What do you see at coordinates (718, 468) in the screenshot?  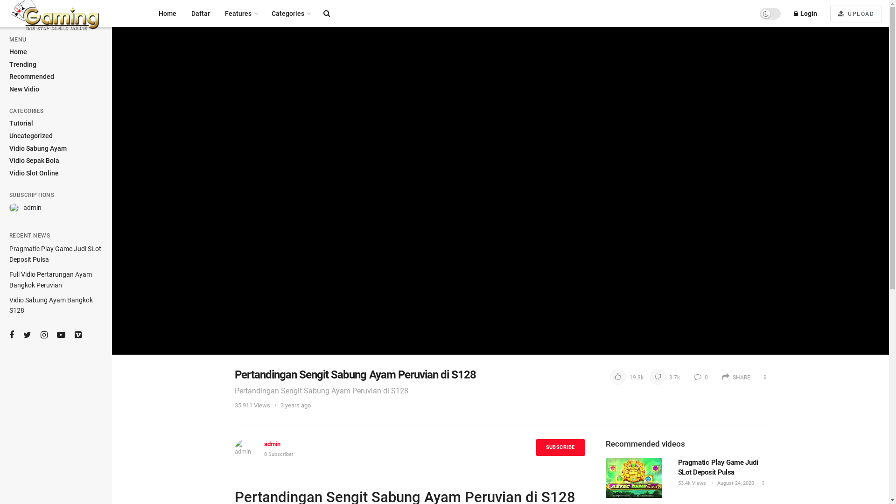 I see `Pragmatic Play Game Judi SLot Deposit Pulsa` at bounding box center [718, 468].